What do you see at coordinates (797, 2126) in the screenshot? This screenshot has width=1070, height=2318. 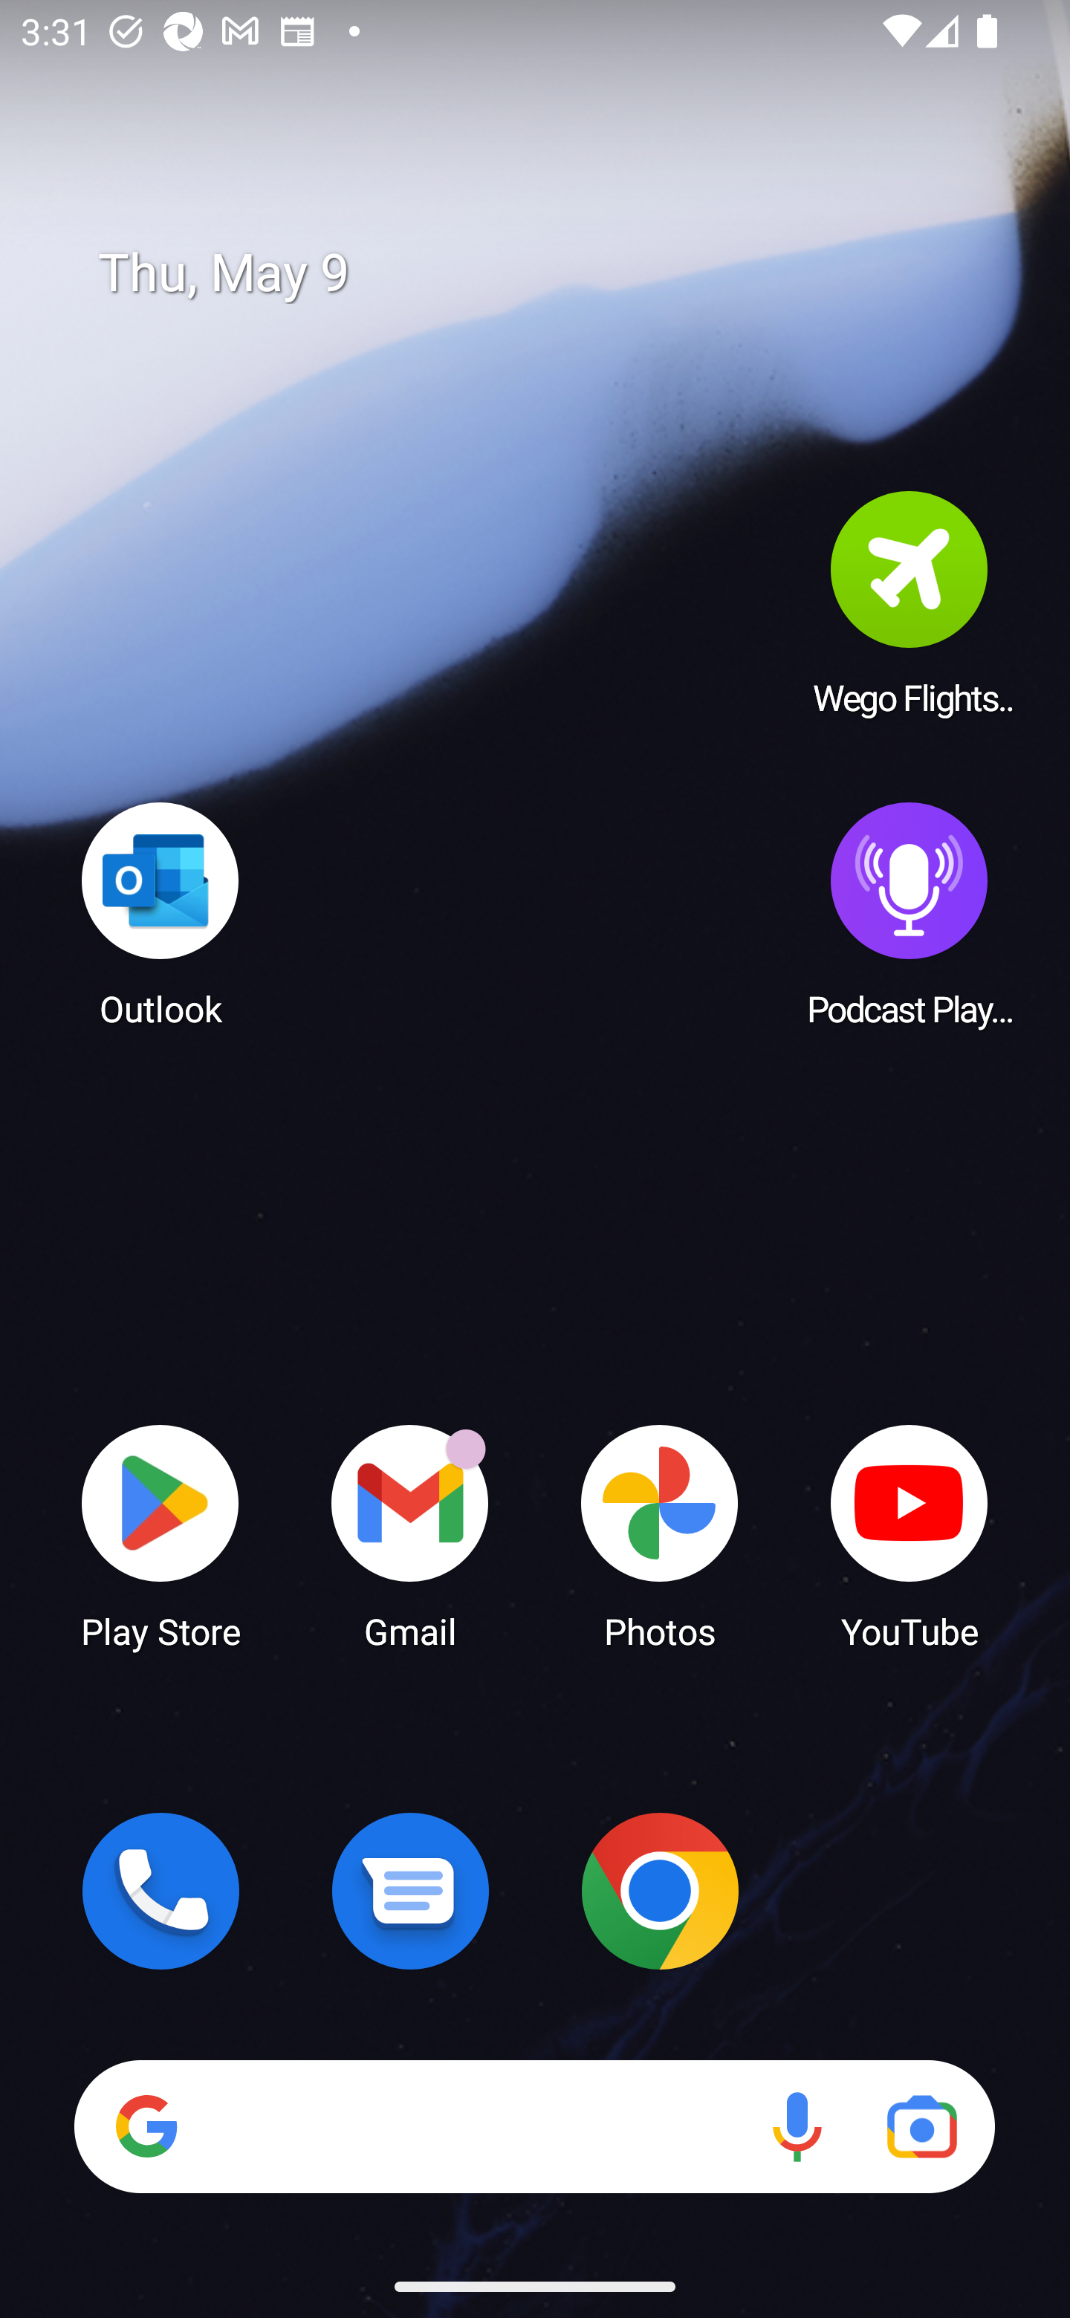 I see `Voice search` at bounding box center [797, 2126].